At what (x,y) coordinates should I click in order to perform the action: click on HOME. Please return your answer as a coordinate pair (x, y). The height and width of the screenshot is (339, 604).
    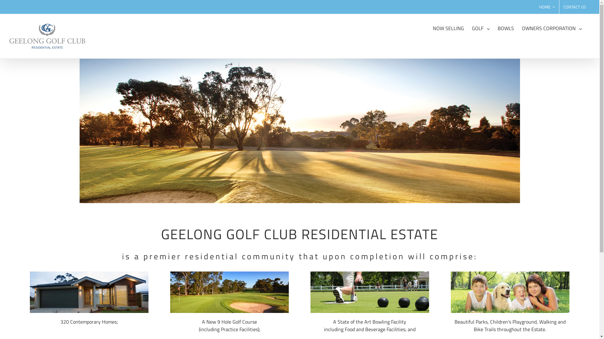
    Looking at the image, I should click on (547, 7).